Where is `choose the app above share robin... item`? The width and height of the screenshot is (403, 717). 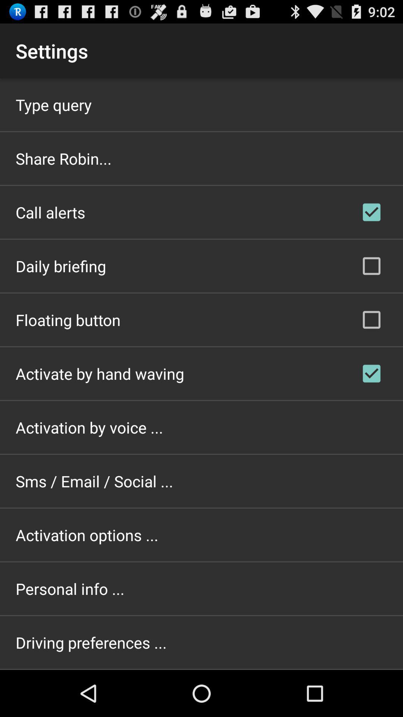 choose the app above share robin... item is located at coordinates (54, 105).